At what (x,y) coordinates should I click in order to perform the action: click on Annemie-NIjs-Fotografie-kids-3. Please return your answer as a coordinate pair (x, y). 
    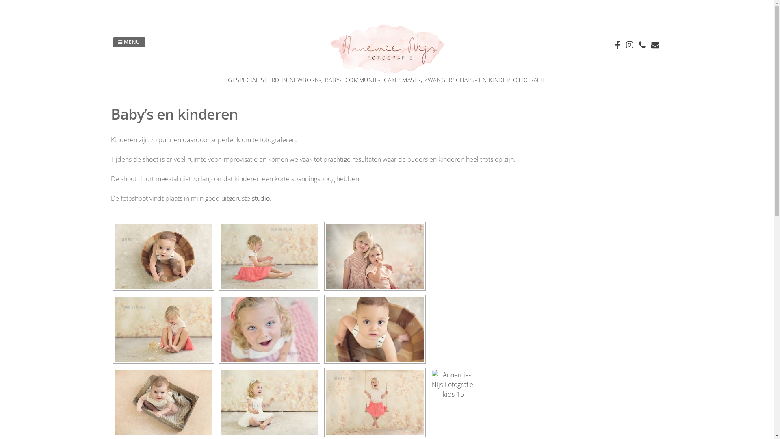
    Looking at the image, I should click on (163, 256).